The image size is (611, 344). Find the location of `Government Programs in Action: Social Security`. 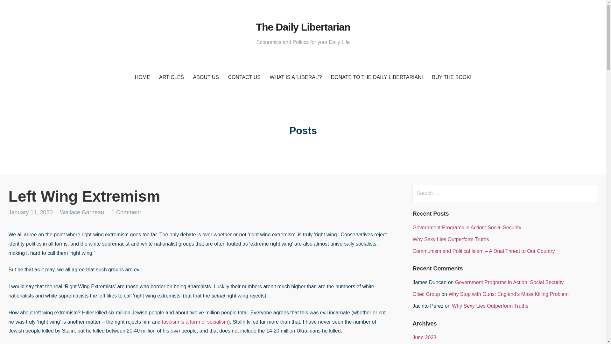

Government Programs in Action: Social Security is located at coordinates (509, 282).